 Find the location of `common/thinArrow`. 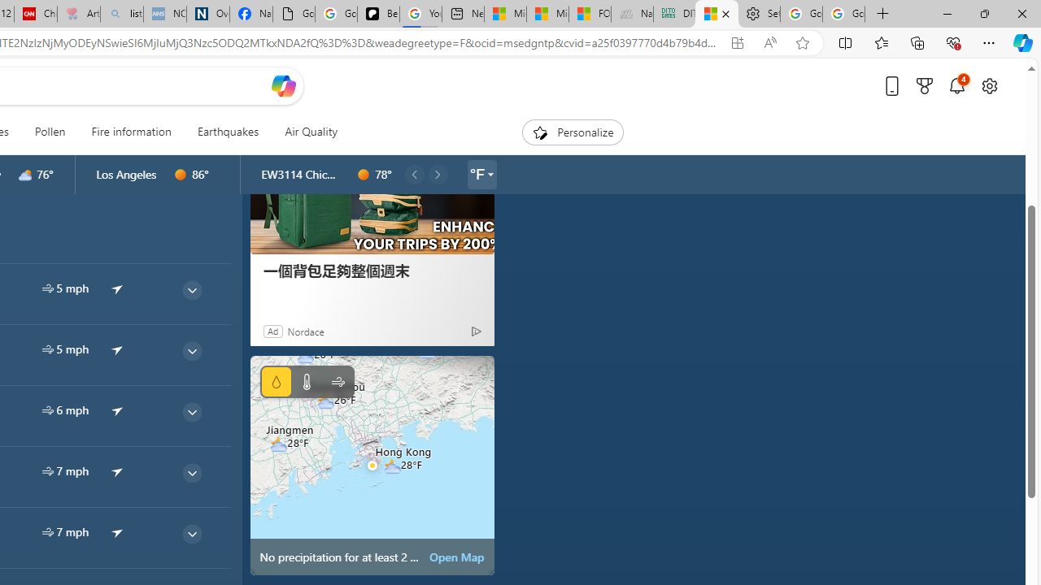

common/thinArrow is located at coordinates (191, 533).